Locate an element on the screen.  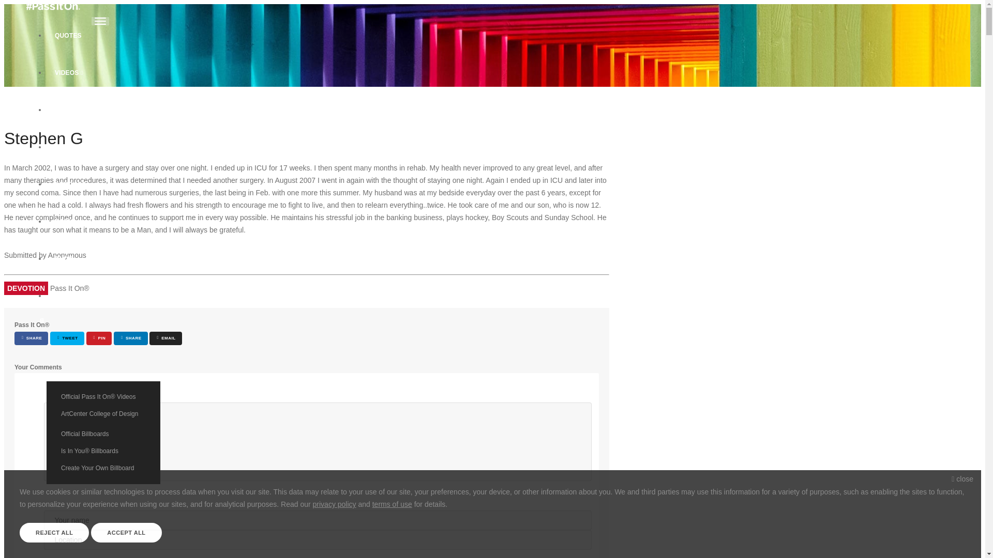
Create Your Own Billboard is located at coordinates (103, 468).